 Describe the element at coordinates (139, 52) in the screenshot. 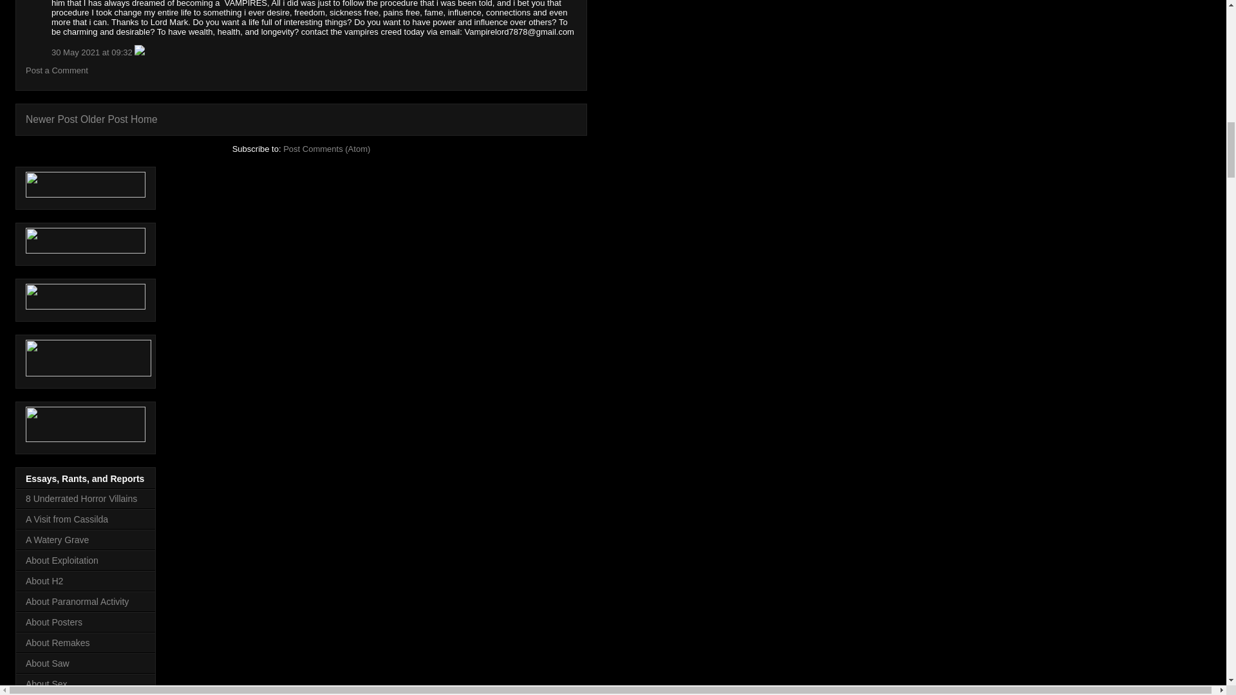

I see `Delete Comment` at that location.